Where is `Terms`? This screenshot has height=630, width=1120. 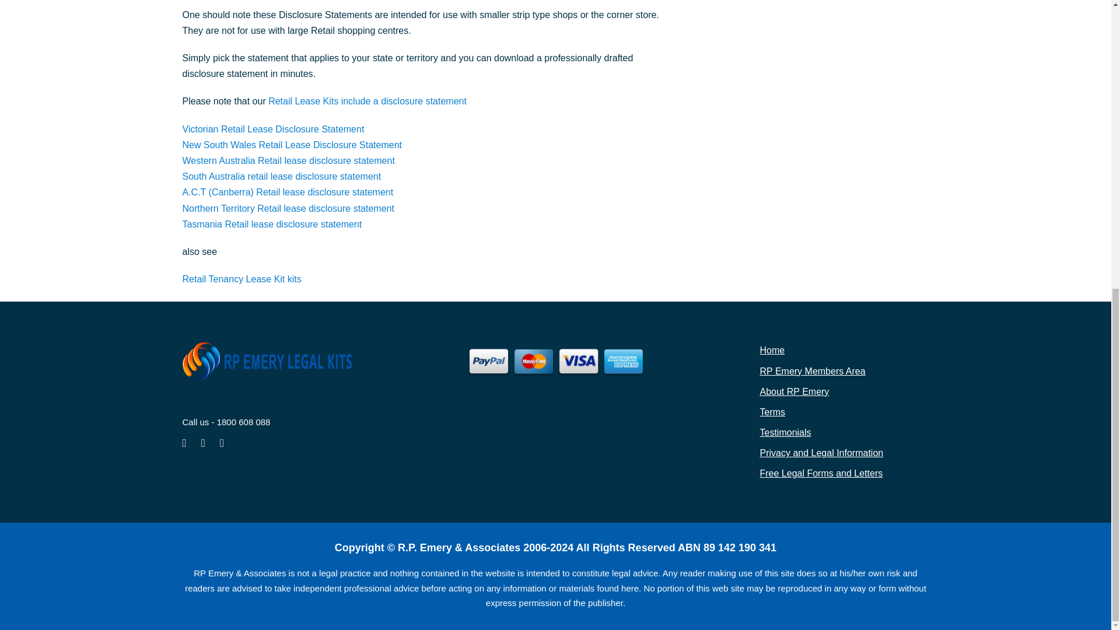
Terms is located at coordinates (772, 412).